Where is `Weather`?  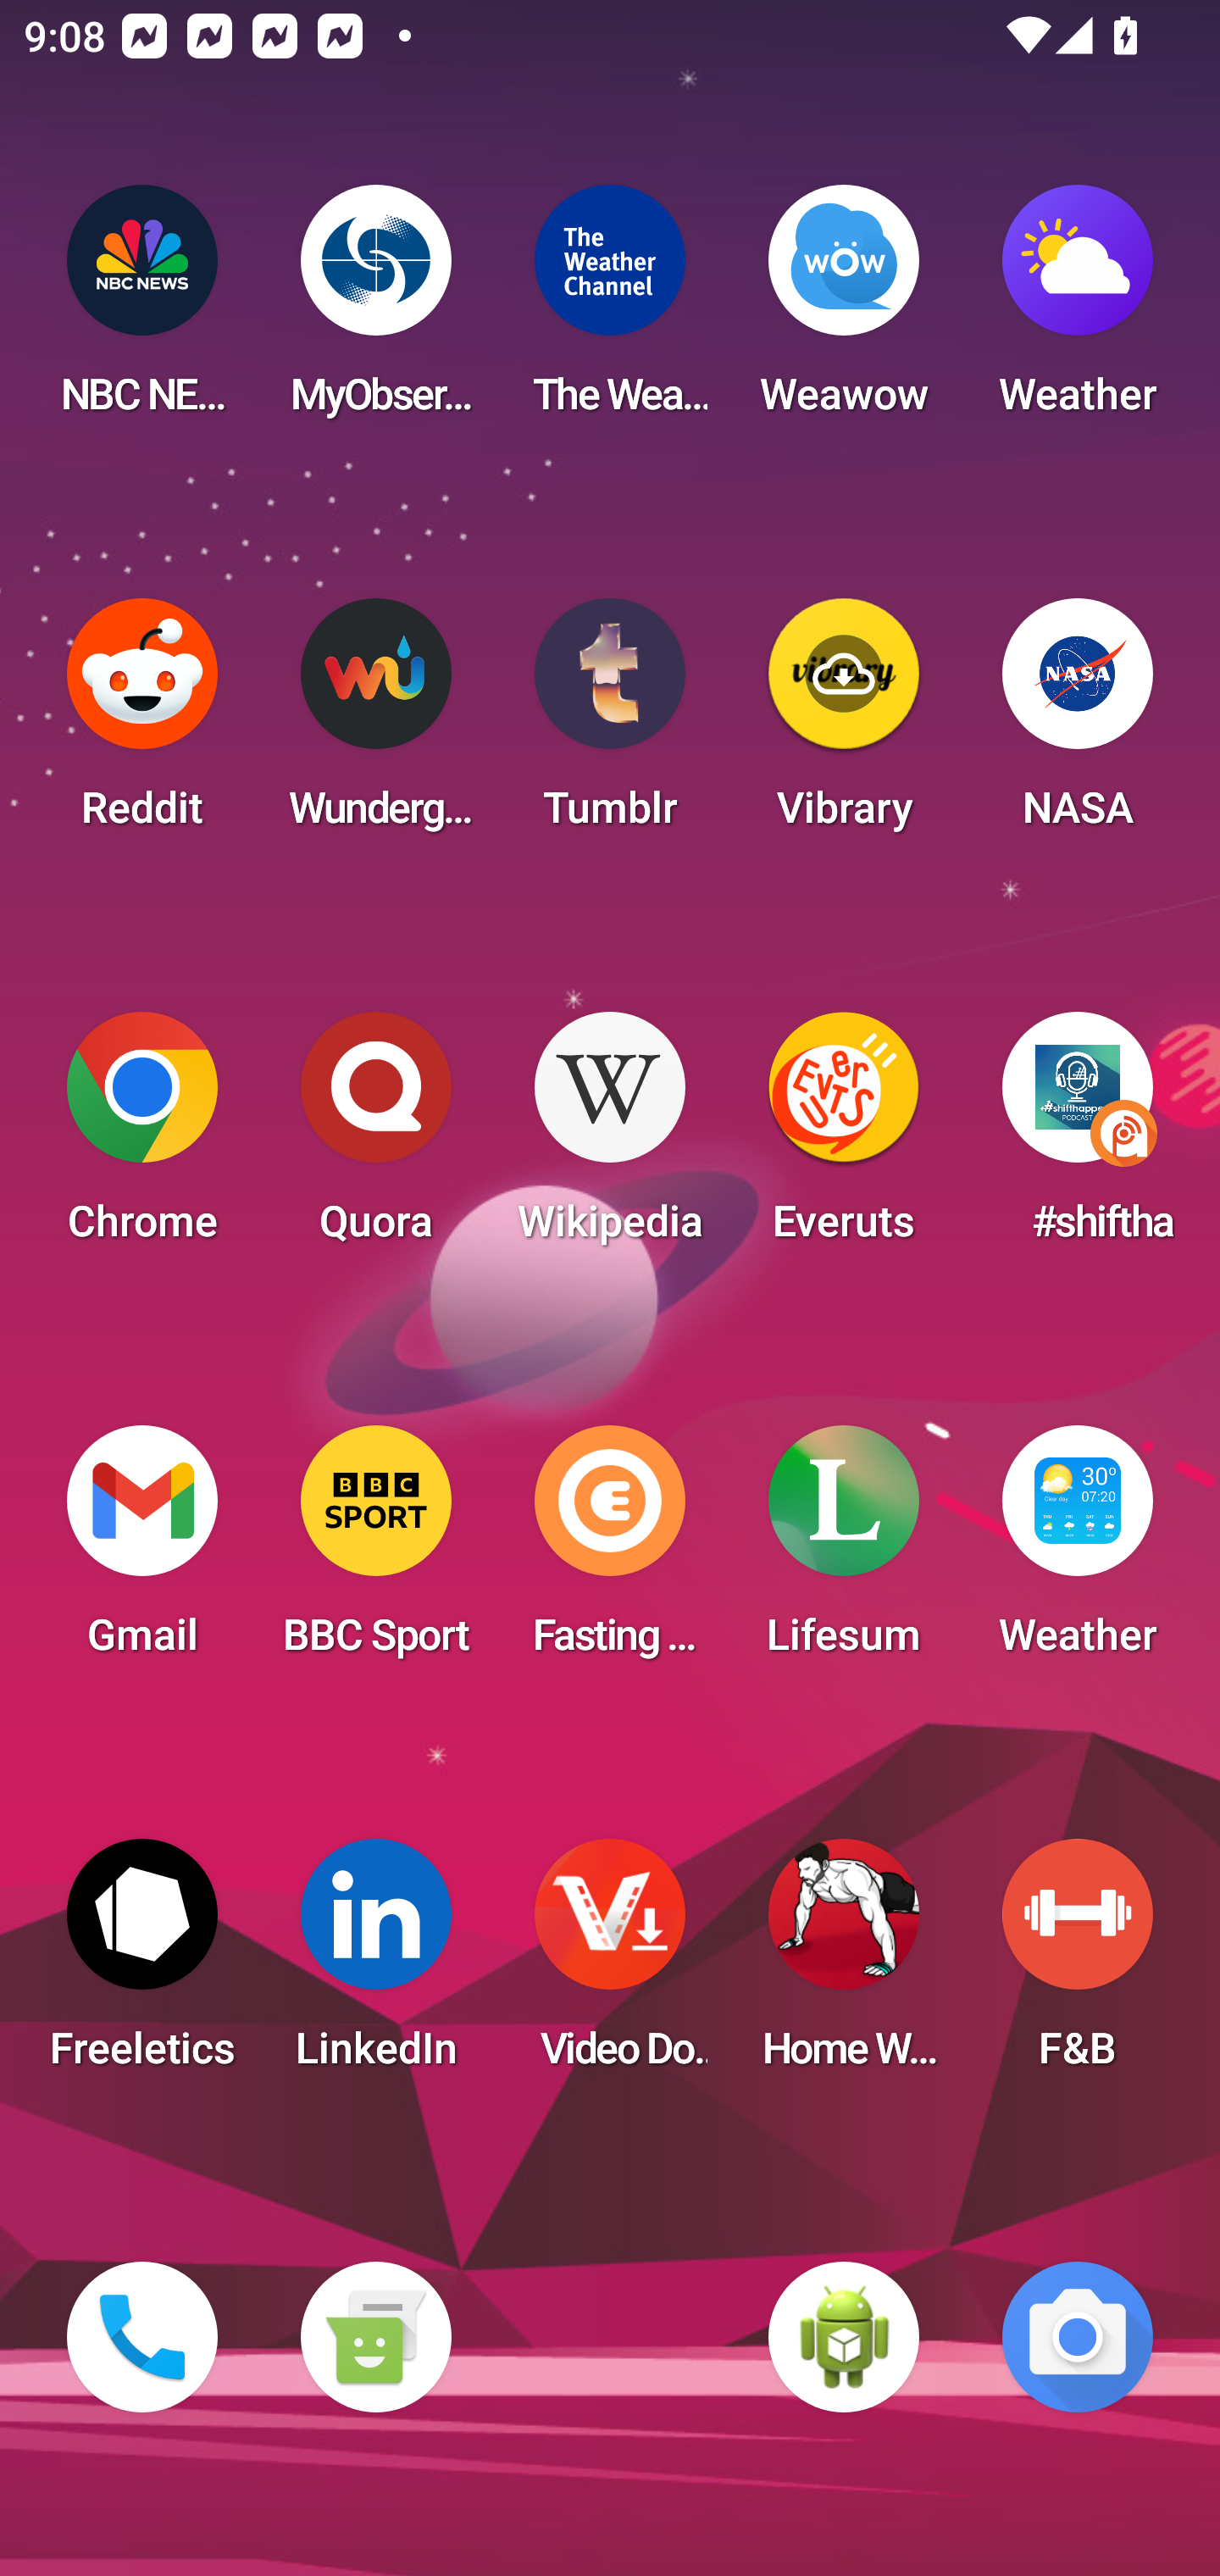
Weather is located at coordinates (1078, 1551).